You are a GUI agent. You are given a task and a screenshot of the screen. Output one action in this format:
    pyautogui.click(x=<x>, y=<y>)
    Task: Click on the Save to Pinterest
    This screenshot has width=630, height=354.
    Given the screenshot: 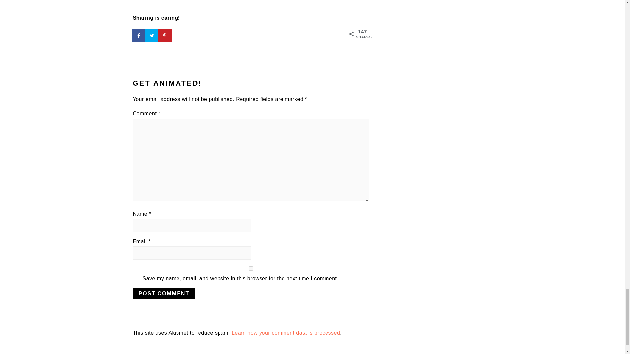 What is the action you would take?
    pyautogui.click(x=165, y=35)
    